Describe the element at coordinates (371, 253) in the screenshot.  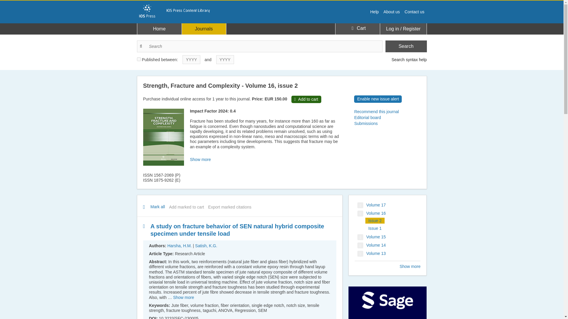
I see `Press to access issues within this volume` at that location.